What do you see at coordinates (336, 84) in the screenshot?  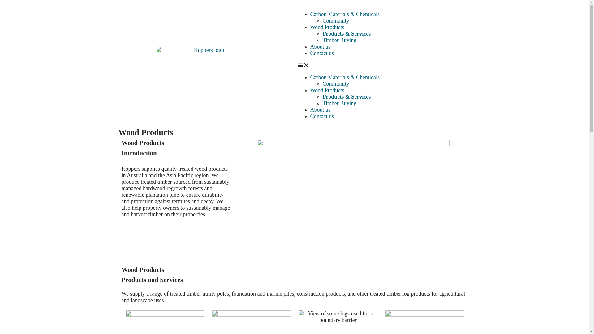 I see `Community` at bounding box center [336, 84].